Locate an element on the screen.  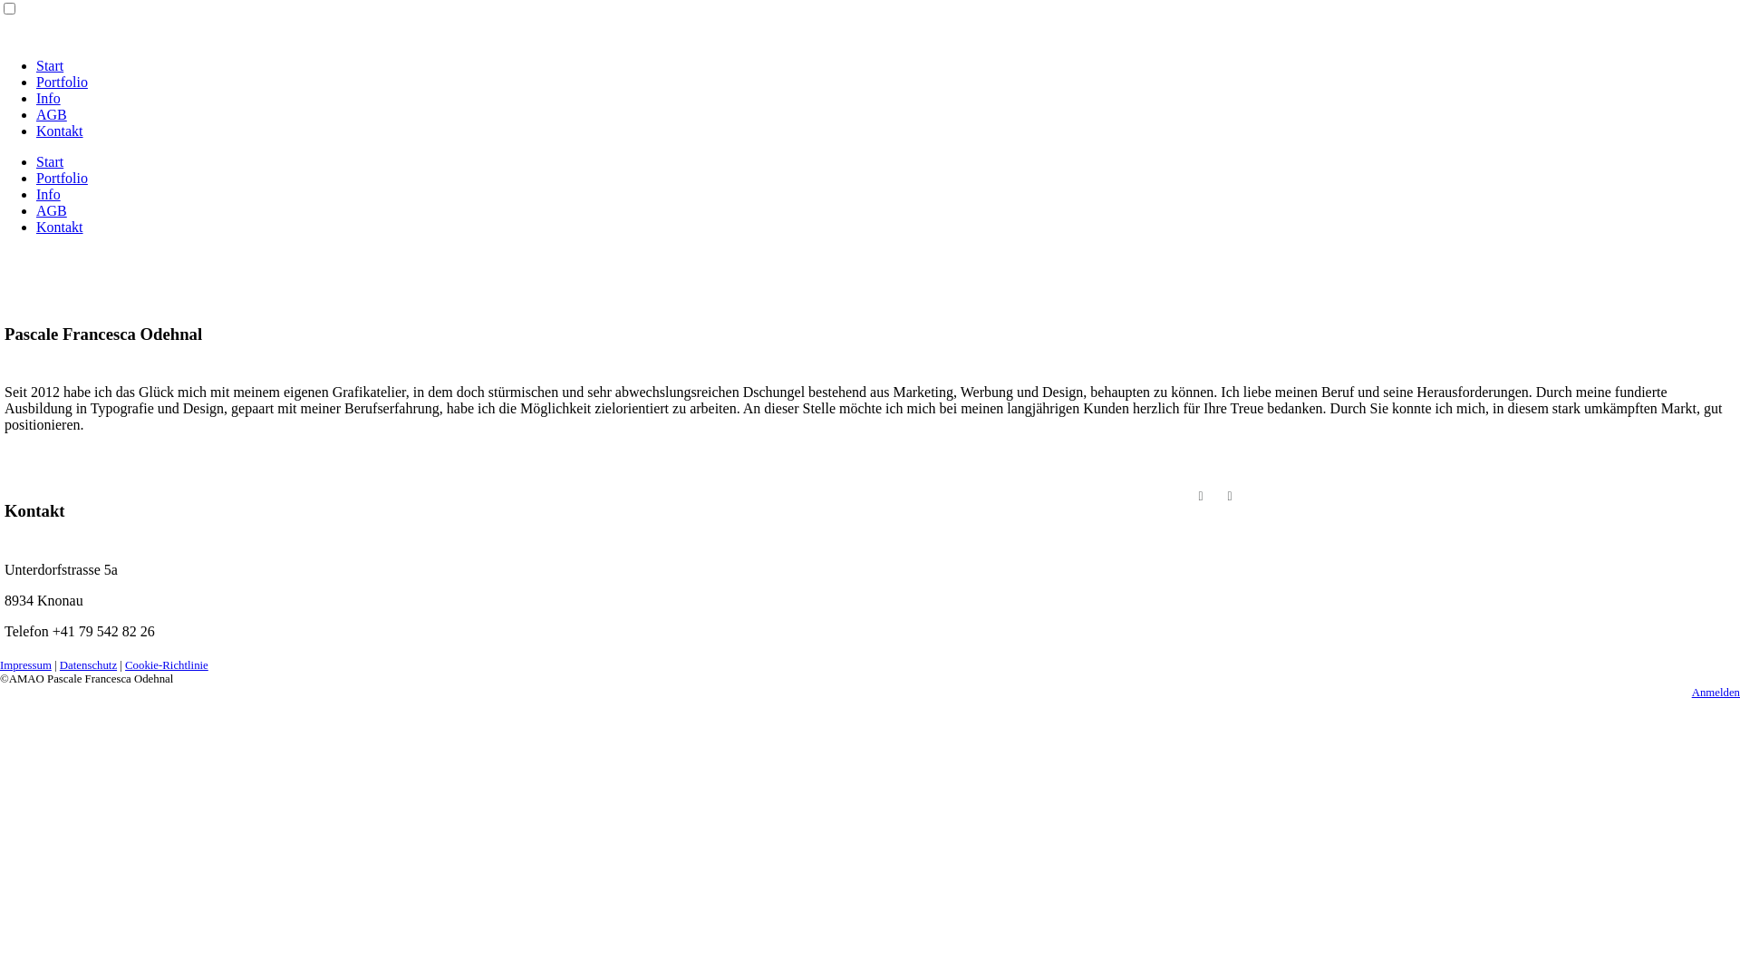
Portfolio is located at coordinates (62, 82).